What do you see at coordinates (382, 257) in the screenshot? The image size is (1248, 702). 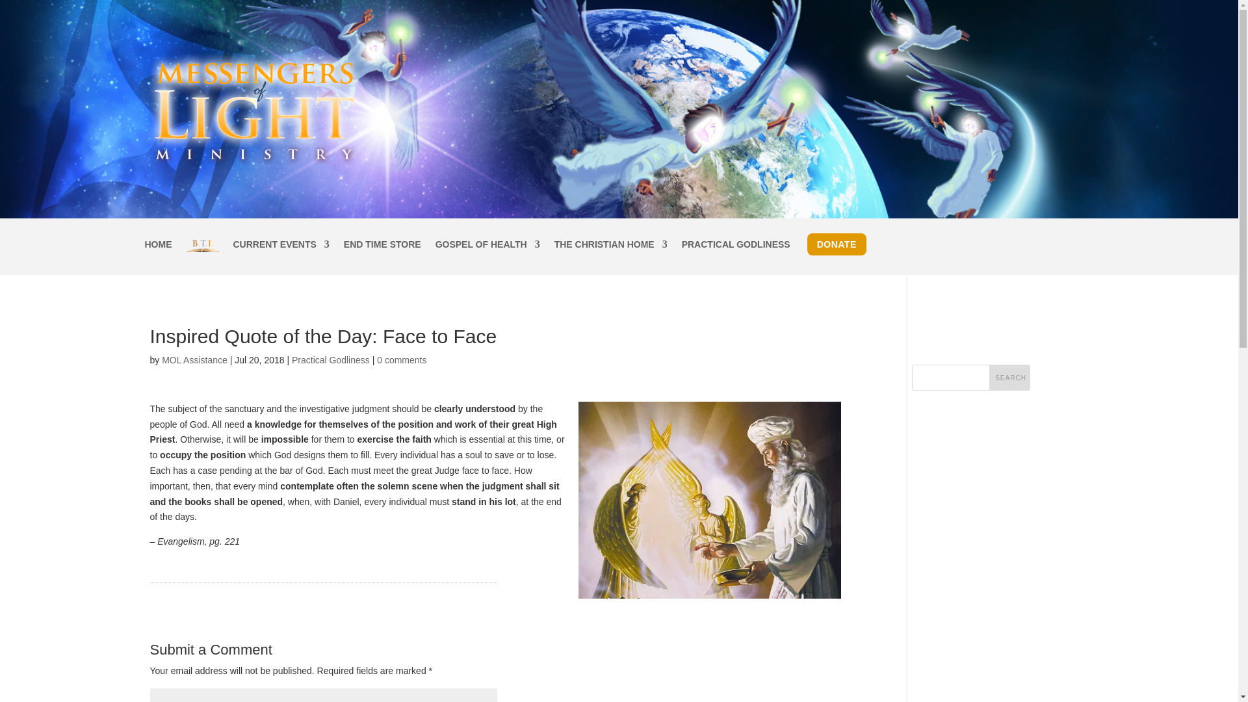 I see `END TIME STORE` at bounding box center [382, 257].